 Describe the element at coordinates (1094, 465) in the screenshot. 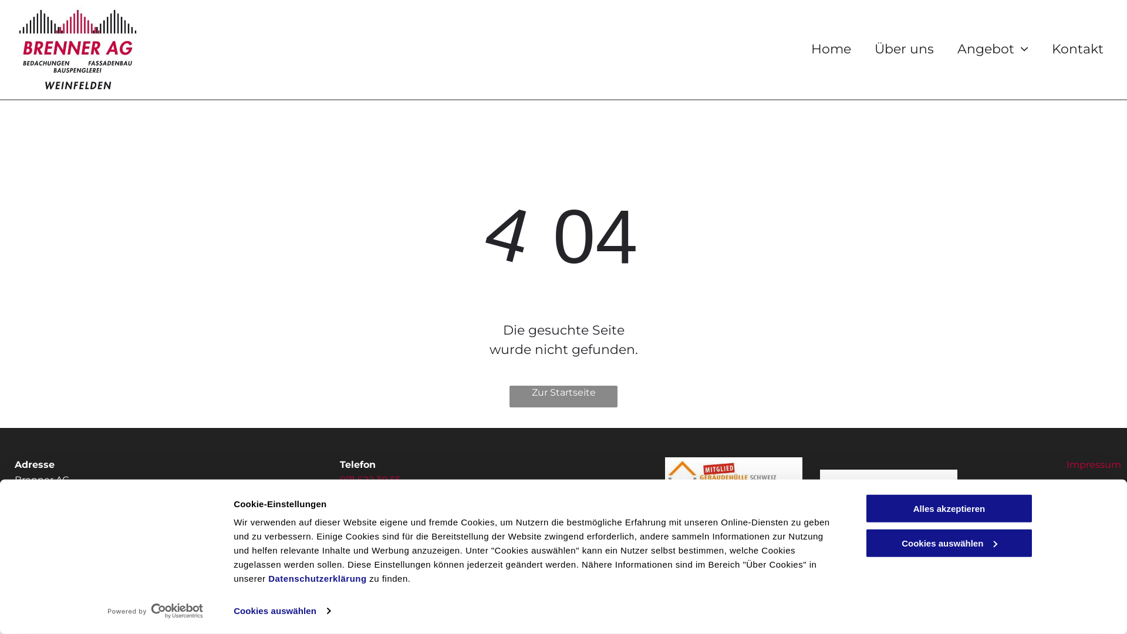

I see `Impressum` at that location.